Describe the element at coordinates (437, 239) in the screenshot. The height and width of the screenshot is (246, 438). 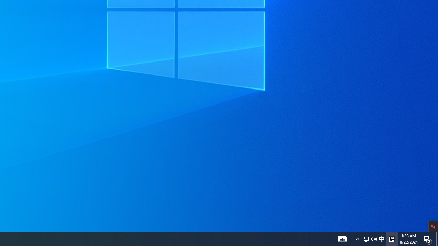
I see `Action Center, 2 new notifications` at that location.